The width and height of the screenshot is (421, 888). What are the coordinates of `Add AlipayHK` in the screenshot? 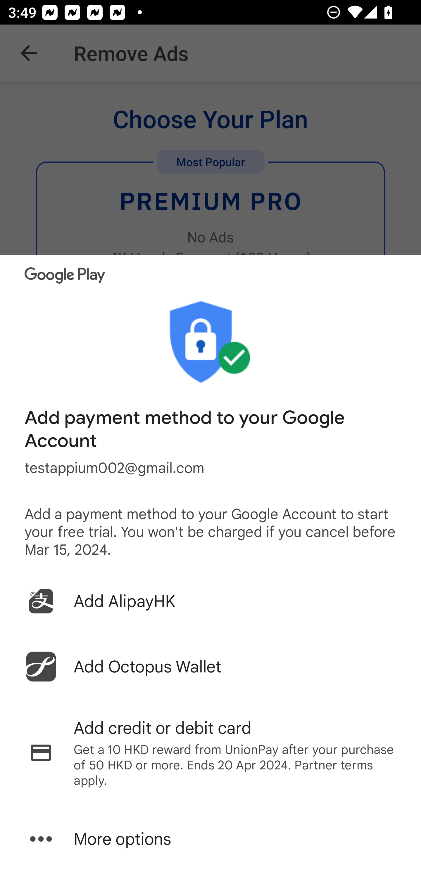 It's located at (210, 601).